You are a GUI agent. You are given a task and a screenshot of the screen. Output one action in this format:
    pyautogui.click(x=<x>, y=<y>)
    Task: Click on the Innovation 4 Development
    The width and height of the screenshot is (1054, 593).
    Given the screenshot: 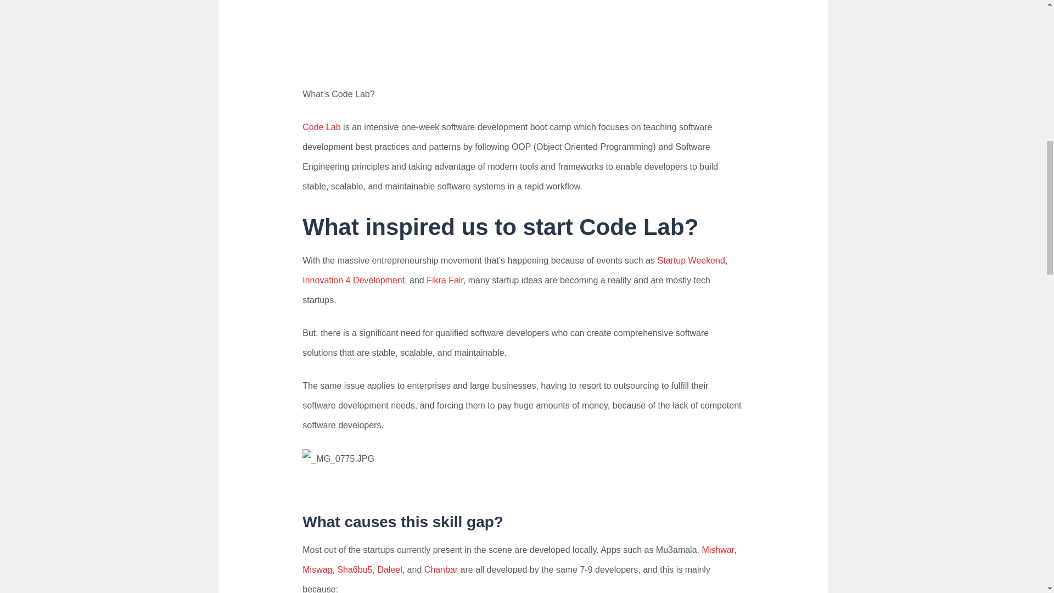 What is the action you would take?
    pyautogui.click(x=354, y=280)
    